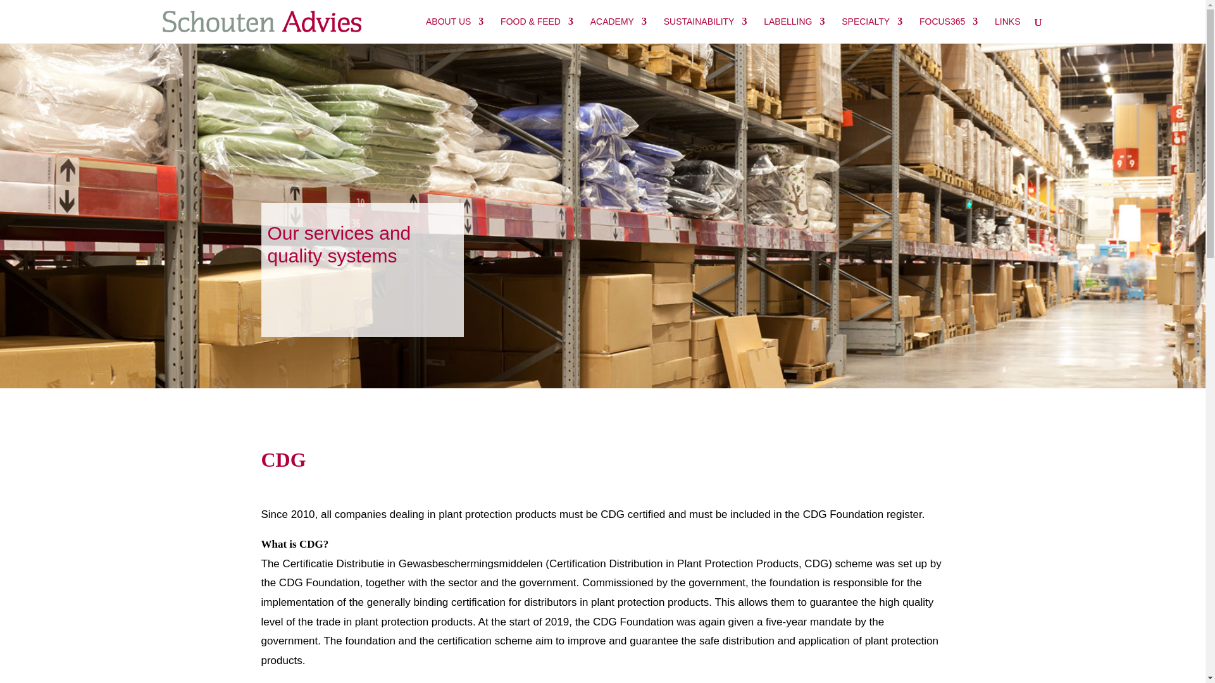 Image resolution: width=1215 pixels, height=683 pixels. I want to click on ABOUT US, so click(454, 30).